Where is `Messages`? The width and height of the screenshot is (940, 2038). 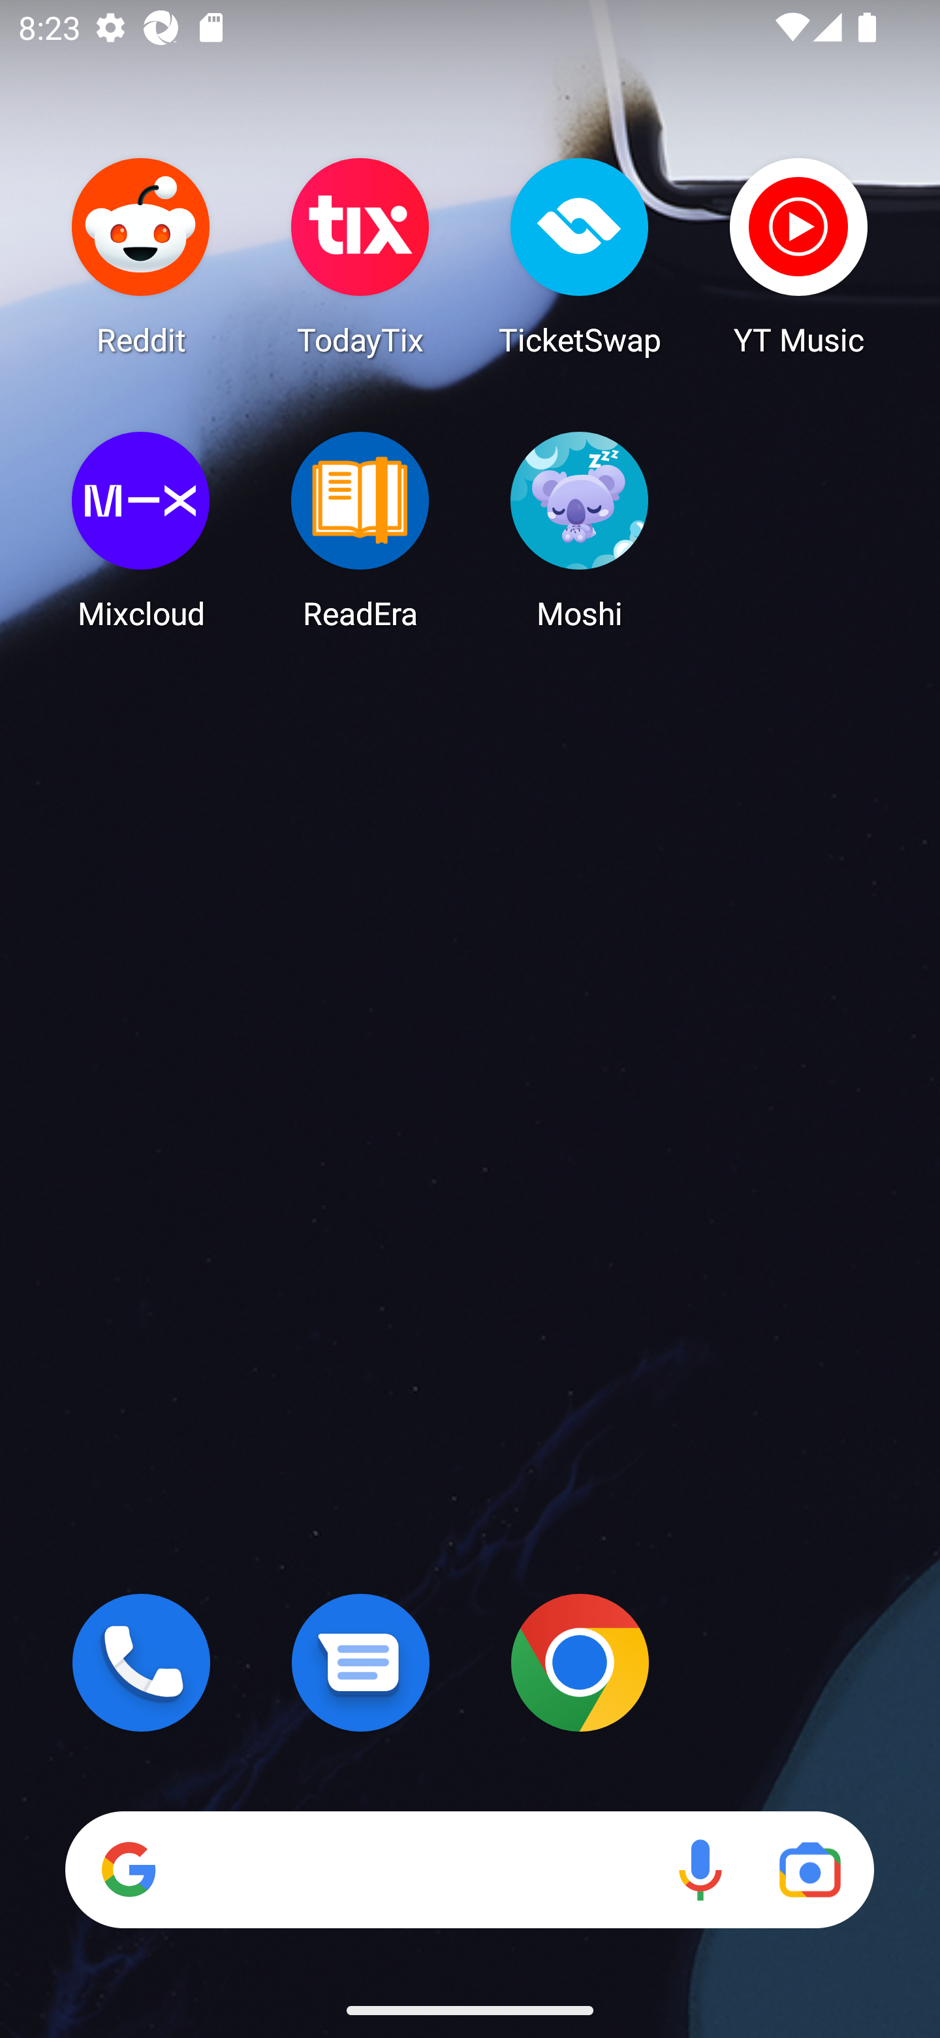 Messages is located at coordinates (360, 1662).